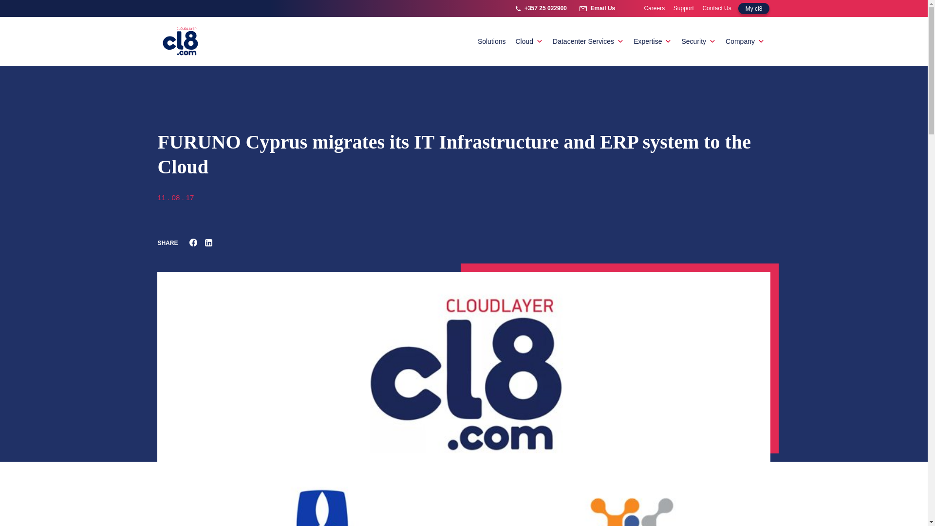 Image resolution: width=935 pixels, height=526 pixels. I want to click on My cl8, so click(754, 9).